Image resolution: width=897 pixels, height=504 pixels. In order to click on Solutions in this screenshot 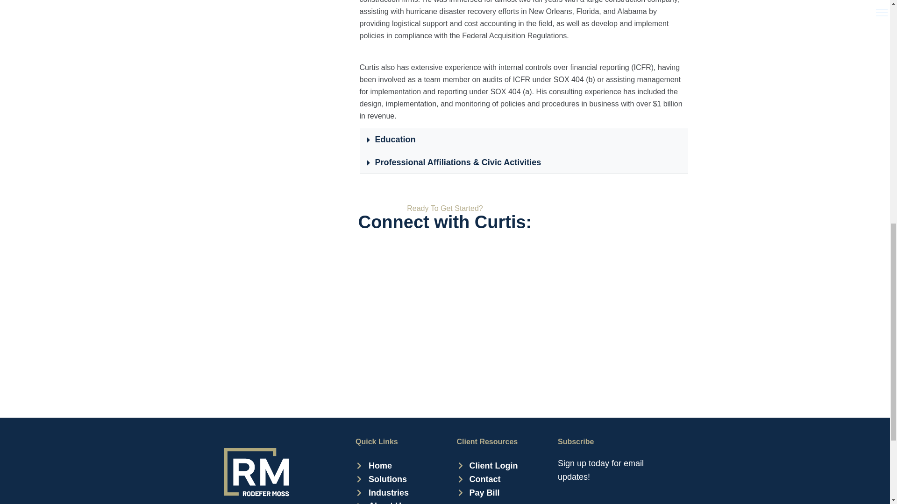, I will do `click(382, 480)`.